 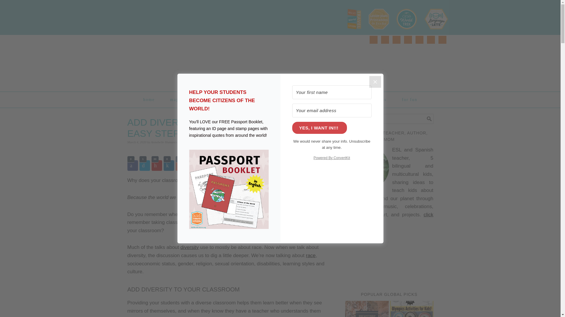 What do you see at coordinates (190, 247) in the screenshot?
I see `diversity` at bounding box center [190, 247].